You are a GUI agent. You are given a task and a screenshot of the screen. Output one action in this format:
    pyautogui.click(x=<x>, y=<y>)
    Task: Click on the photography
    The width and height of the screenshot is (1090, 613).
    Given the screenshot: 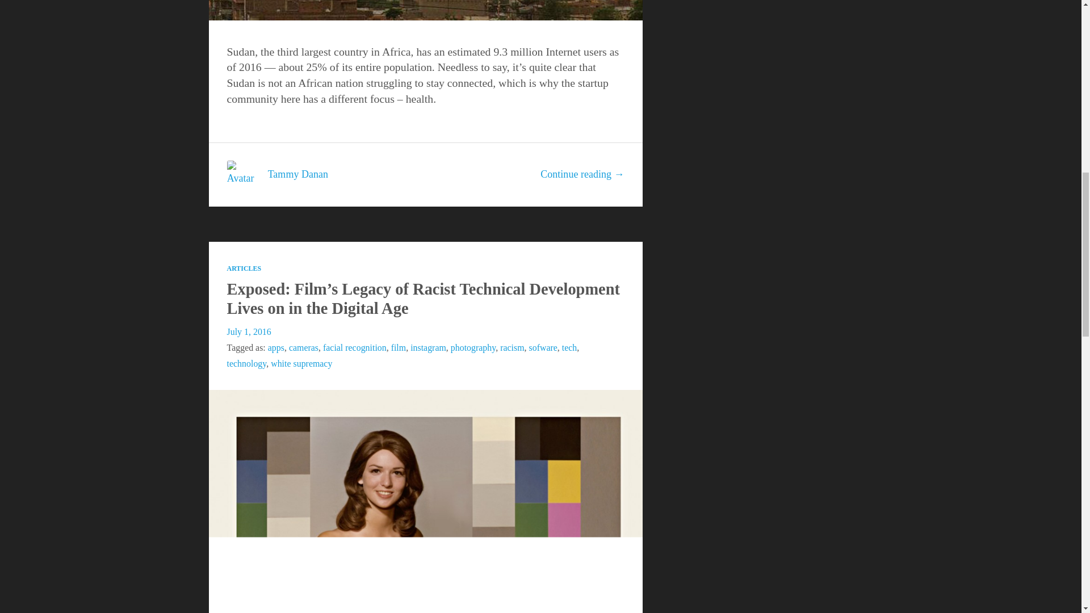 What is the action you would take?
    pyautogui.click(x=473, y=347)
    